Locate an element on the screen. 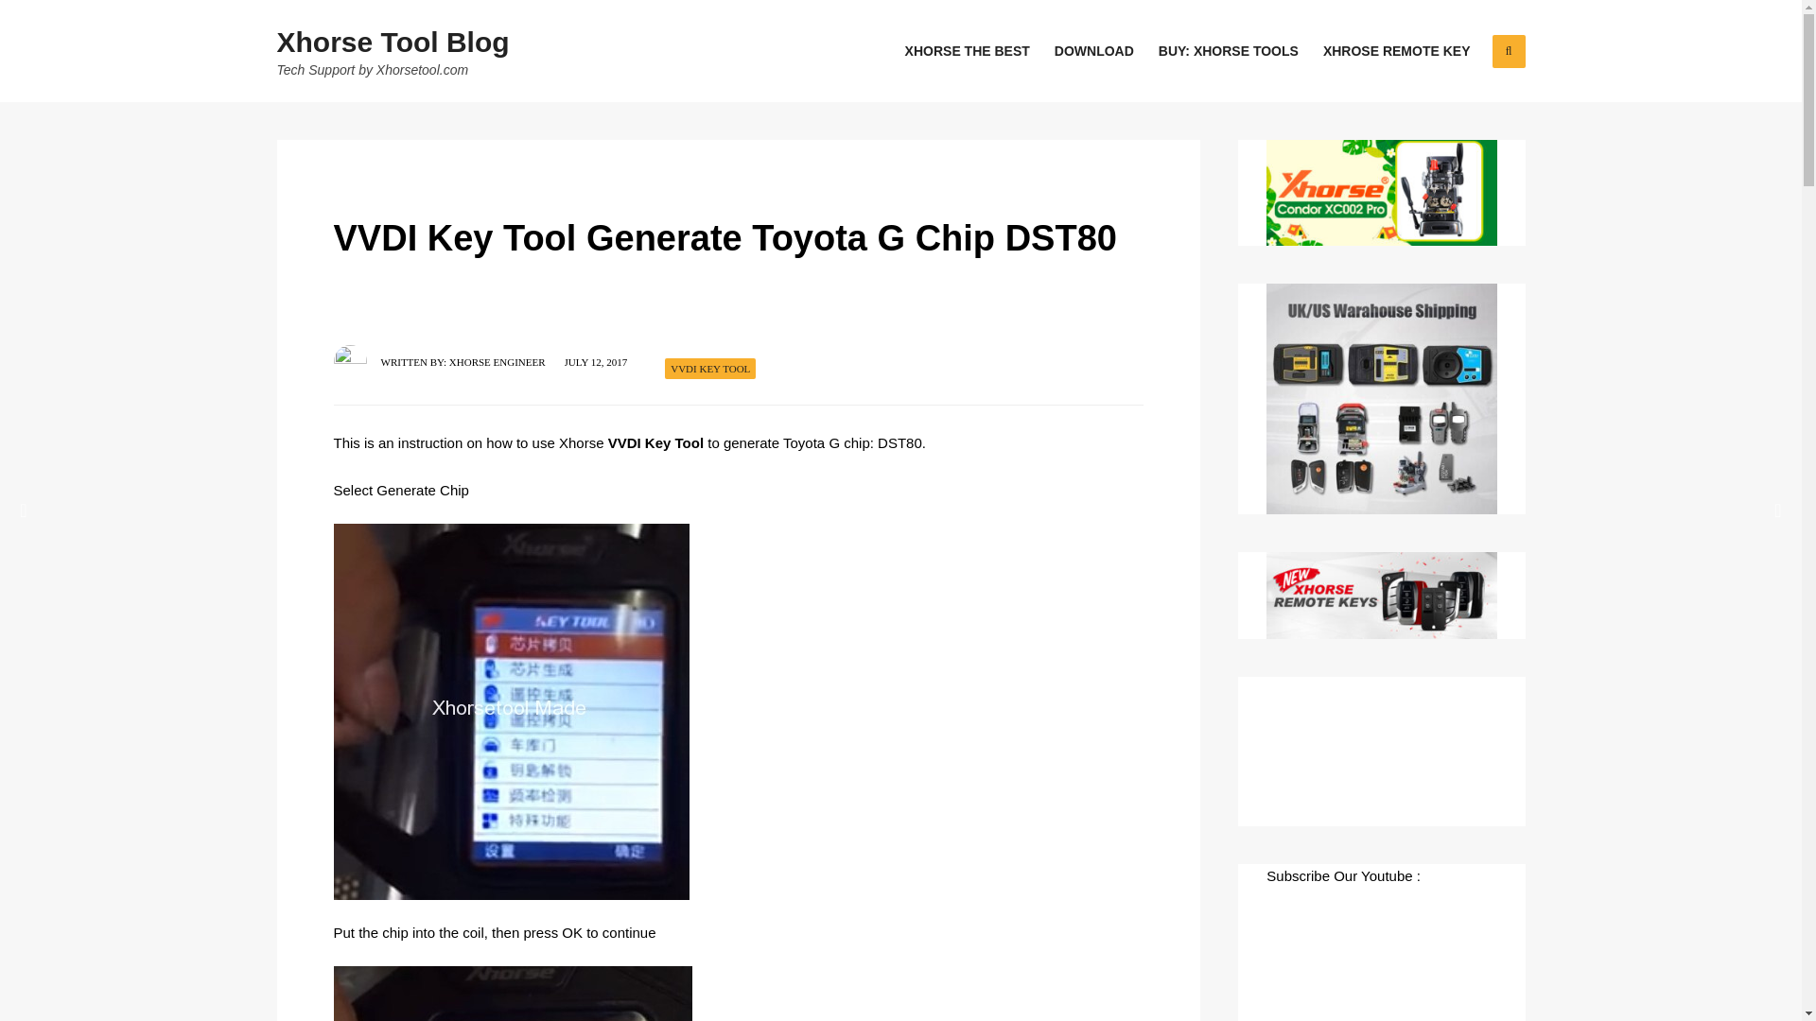 The height and width of the screenshot is (1021, 1816). VVDI Key Tool is located at coordinates (656, 442).